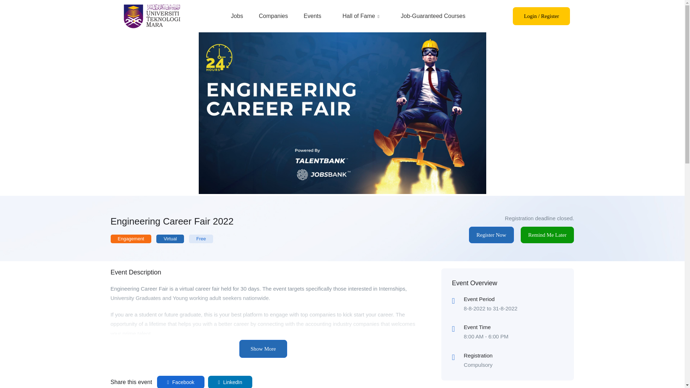 The width and height of the screenshot is (690, 388). What do you see at coordinates (313, 16) in the screenshot?
I see `Events` at bounding box center [313, 16].